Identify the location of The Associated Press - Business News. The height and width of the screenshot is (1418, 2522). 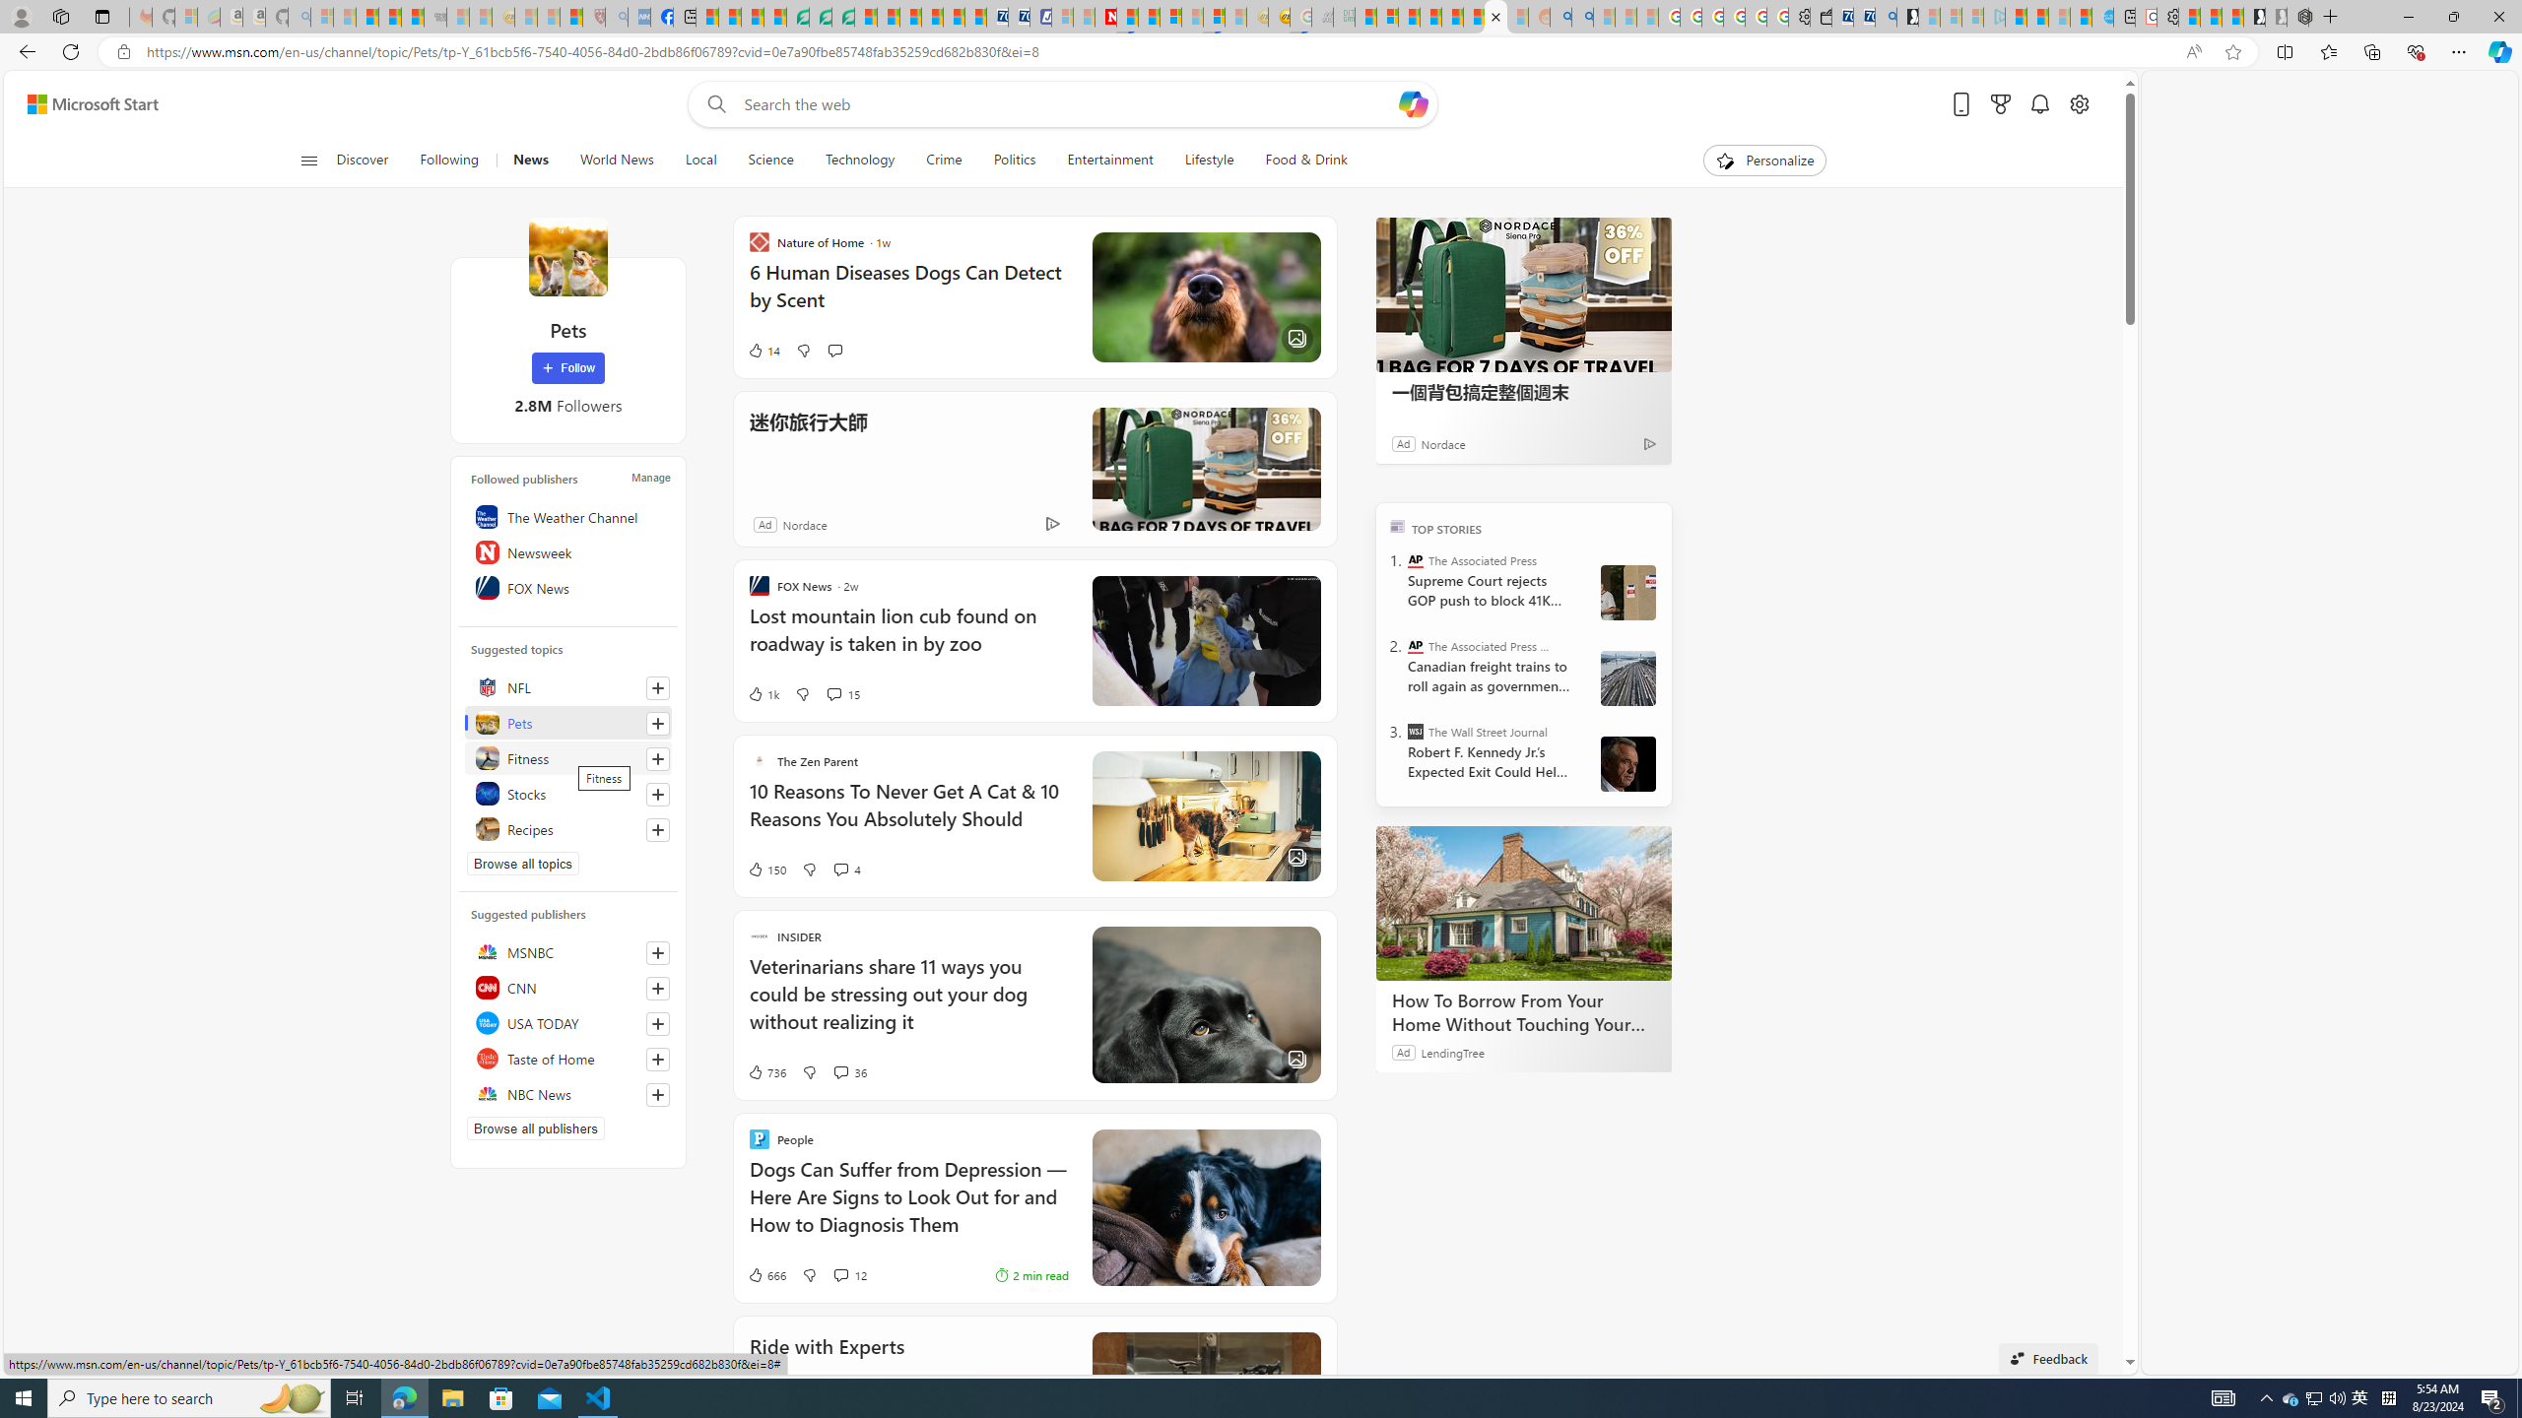
(1415, 646).